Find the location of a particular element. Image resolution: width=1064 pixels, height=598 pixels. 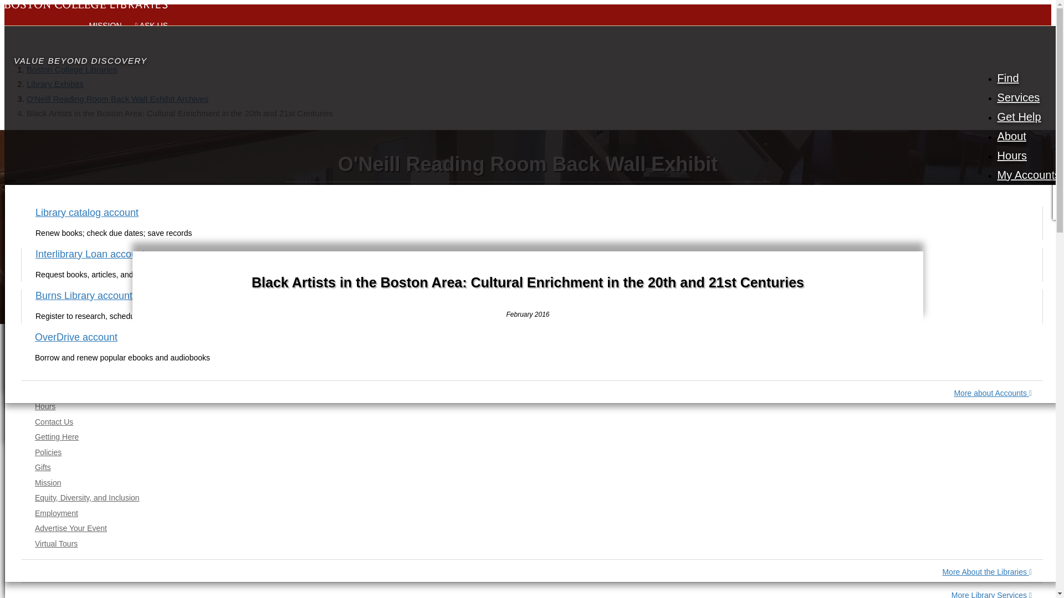

Outside BC is located at coordinates (531, 243).